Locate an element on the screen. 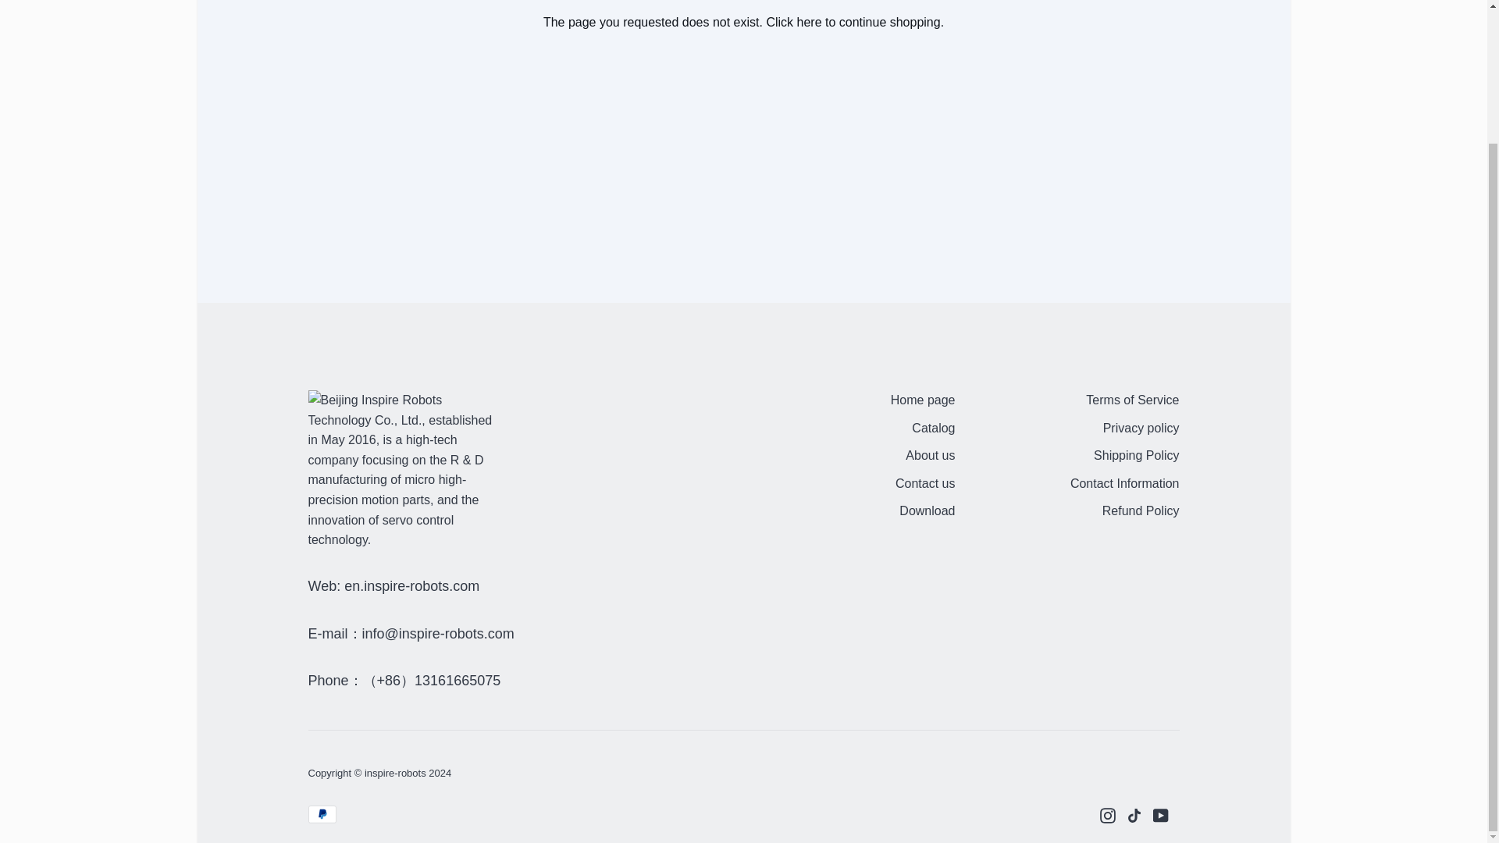 Image resolution: width=1499 pixels, height=843 pixels. Contact us is located at coordinates (924, 485).